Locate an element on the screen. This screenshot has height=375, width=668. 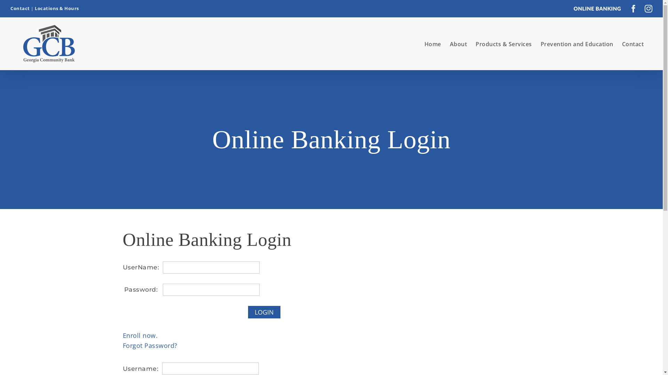
Contact is located at coordinates (633, 44).